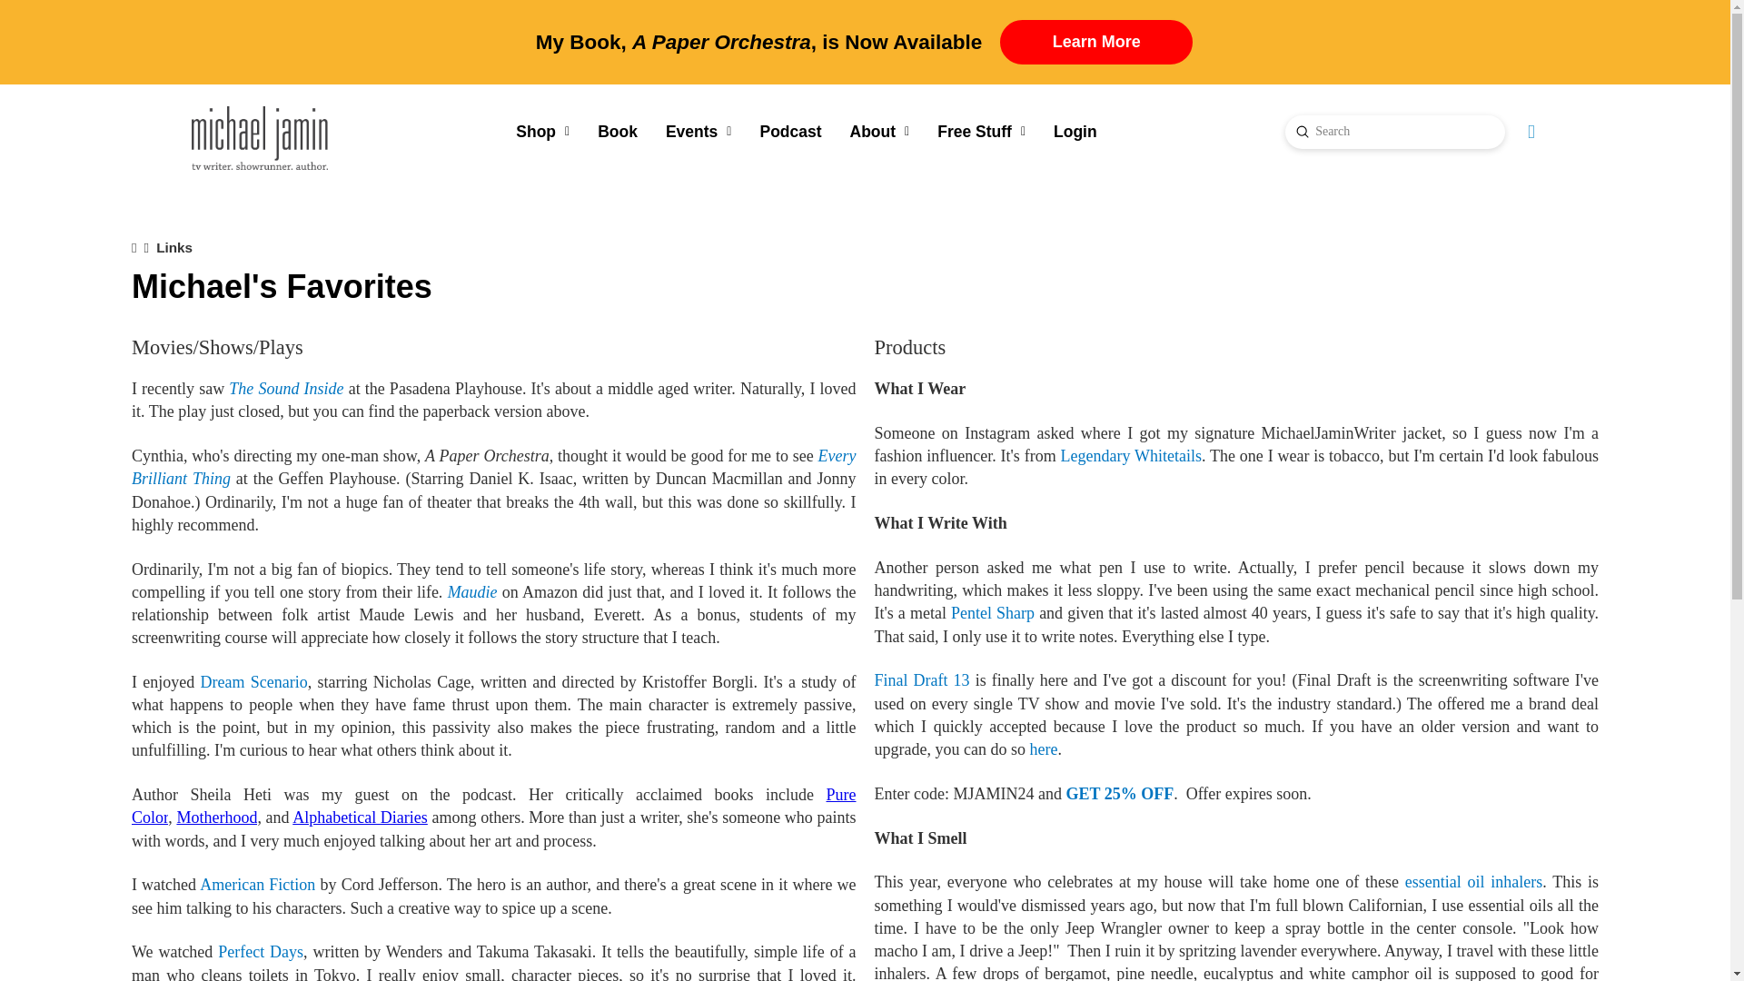  I want to click on American Fiction, so click(258, 885).